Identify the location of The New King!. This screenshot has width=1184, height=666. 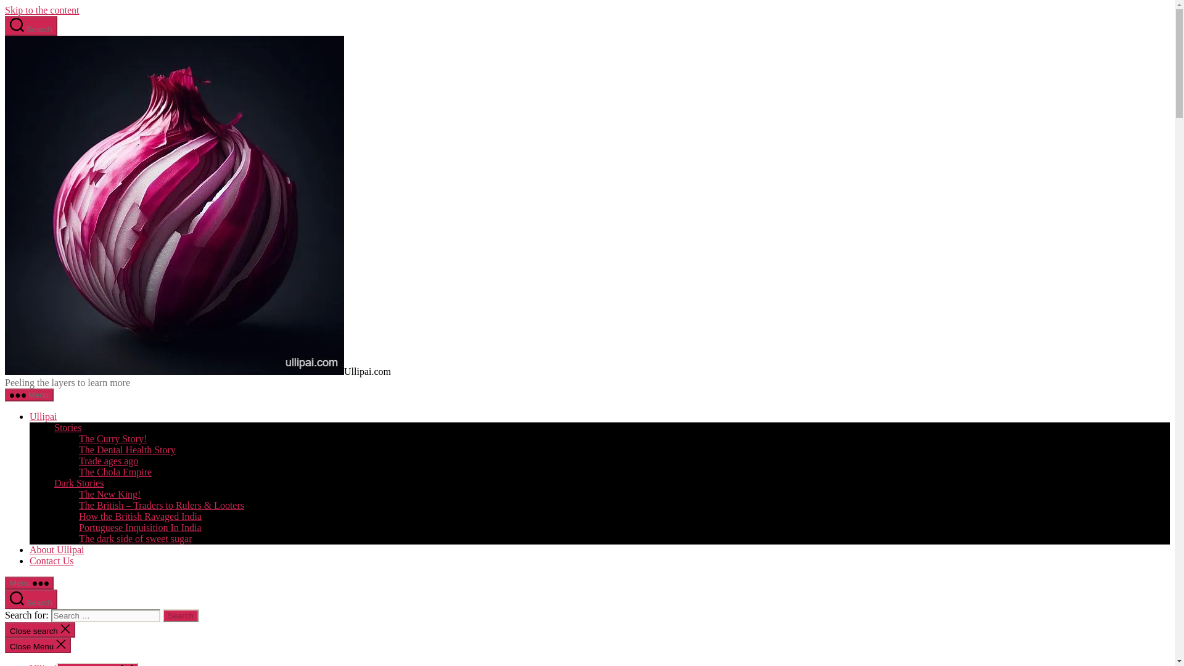
(110, 494).